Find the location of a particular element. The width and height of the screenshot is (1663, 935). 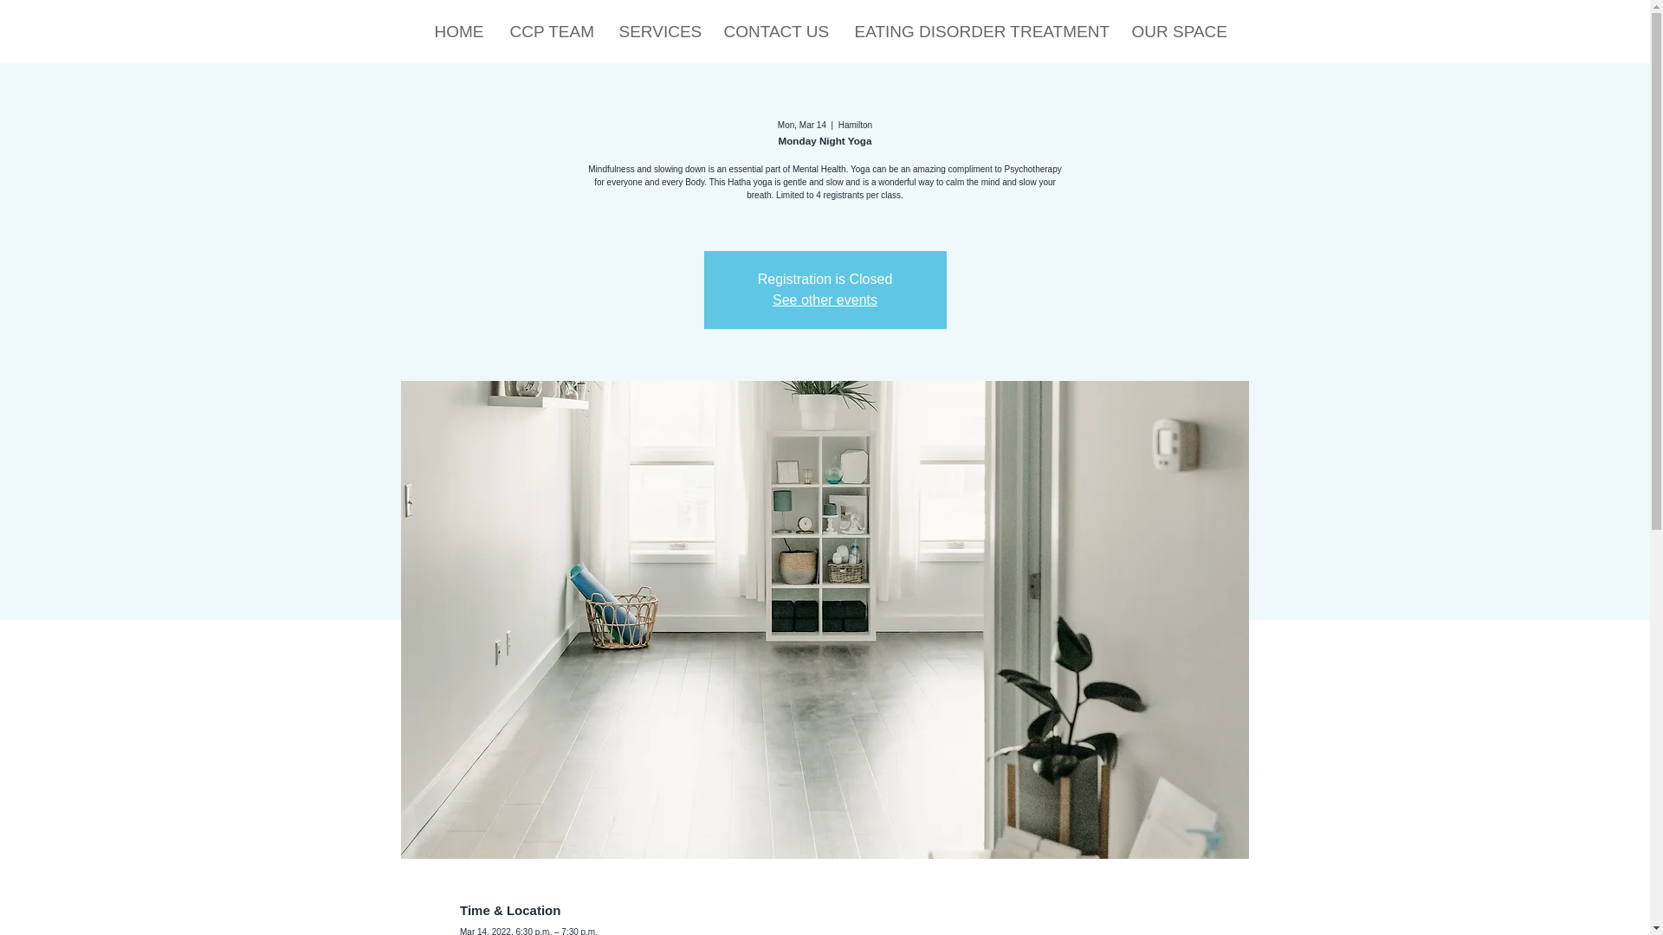

OUR SPACE is located at coordinates (1178, 31).